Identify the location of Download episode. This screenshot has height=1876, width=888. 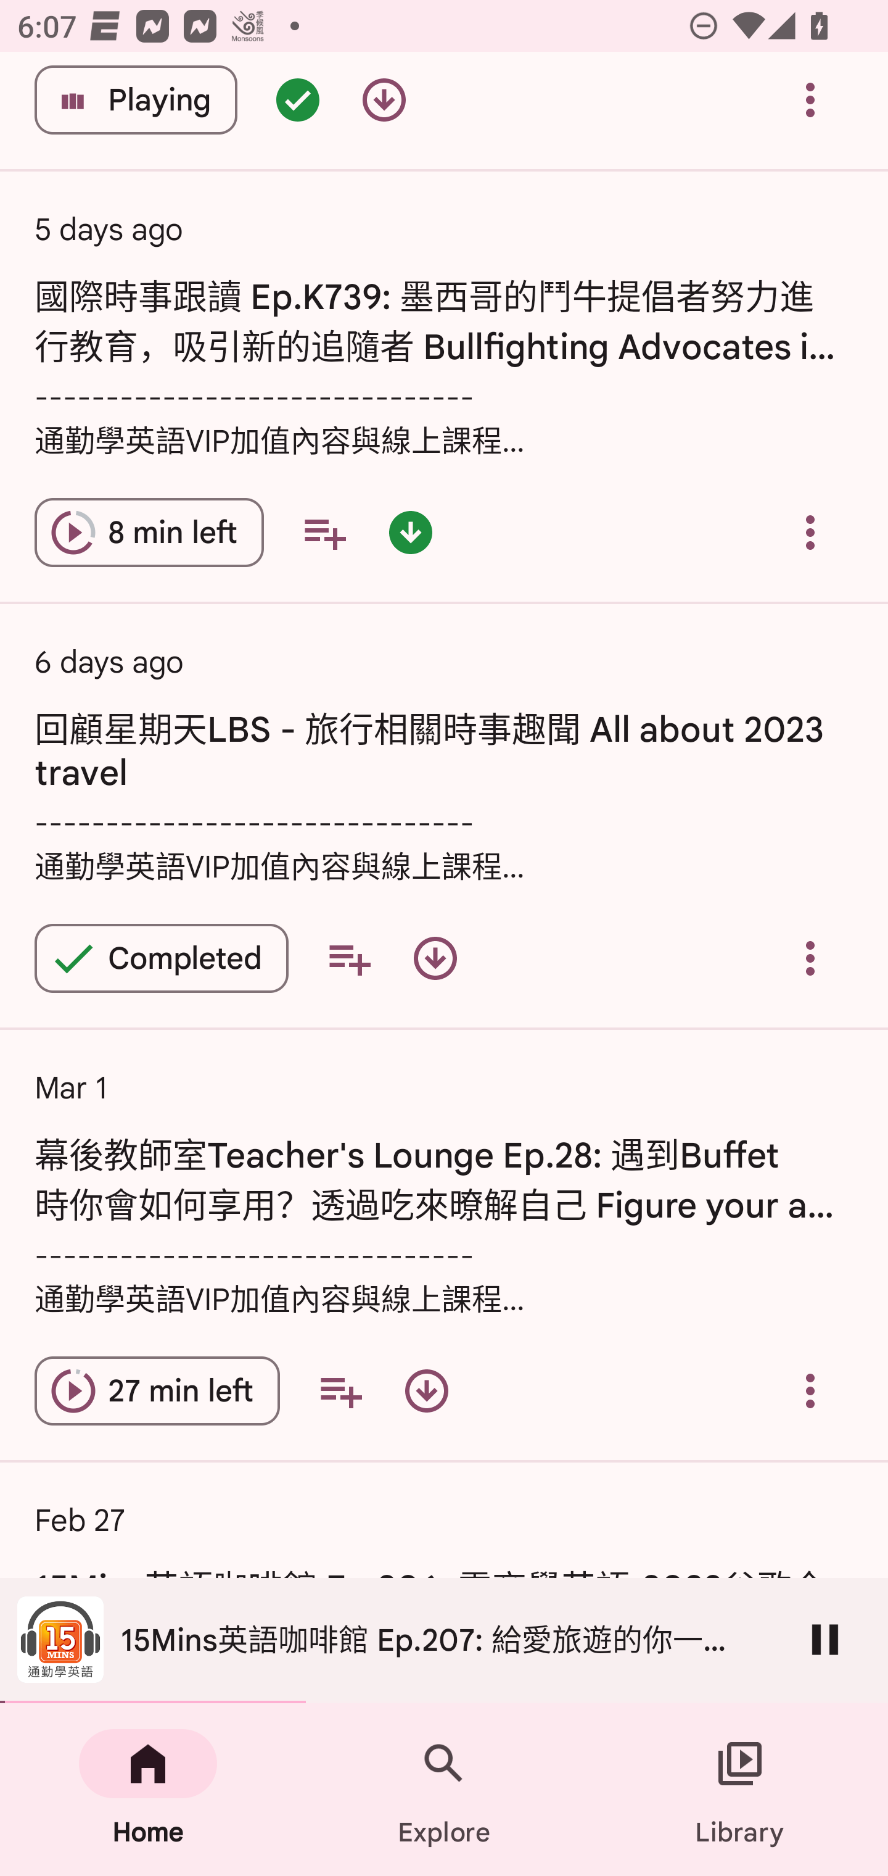
(427, 1391).